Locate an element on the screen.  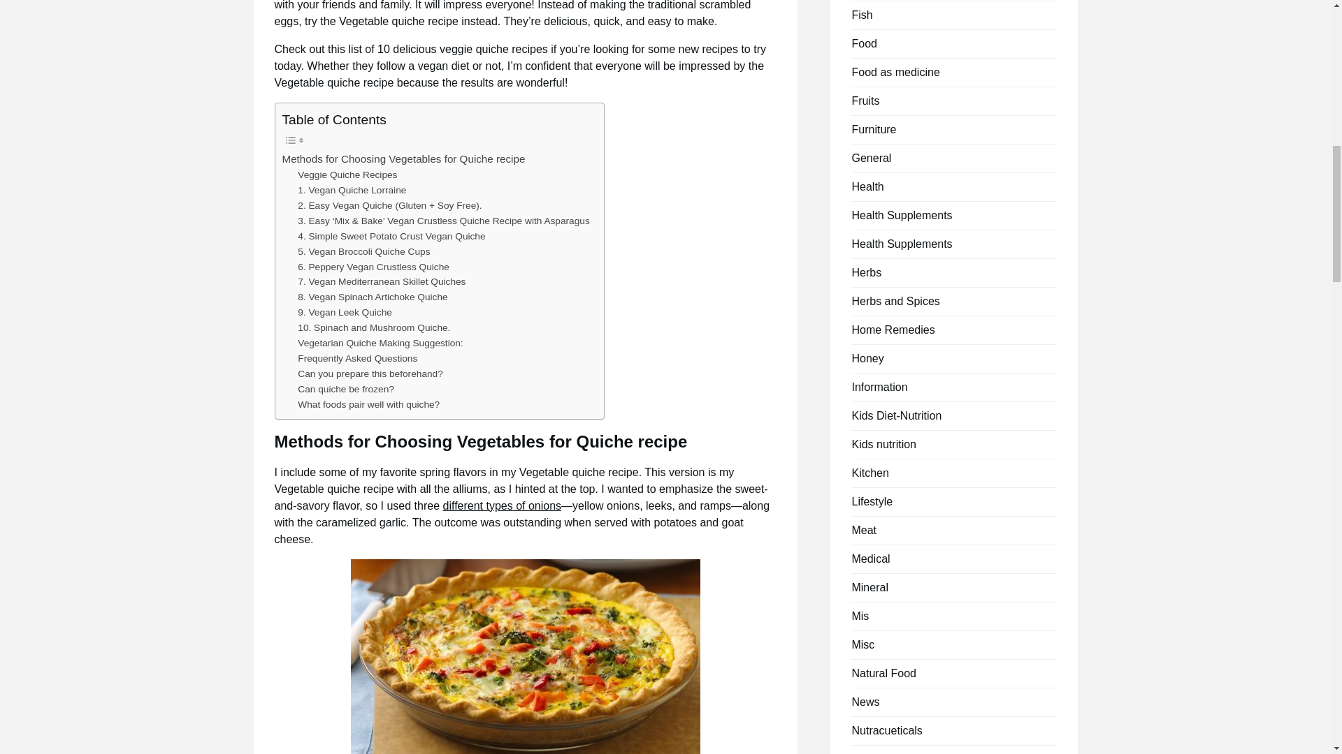
10. Spinach and Mushroom Quiche. is located at coordinates (373, 328).